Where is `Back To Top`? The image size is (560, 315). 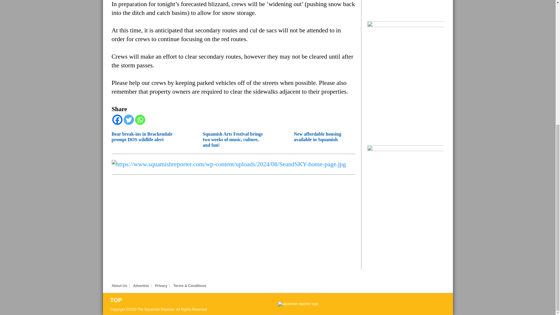 Back To Top is located at coordinates (194, 300).